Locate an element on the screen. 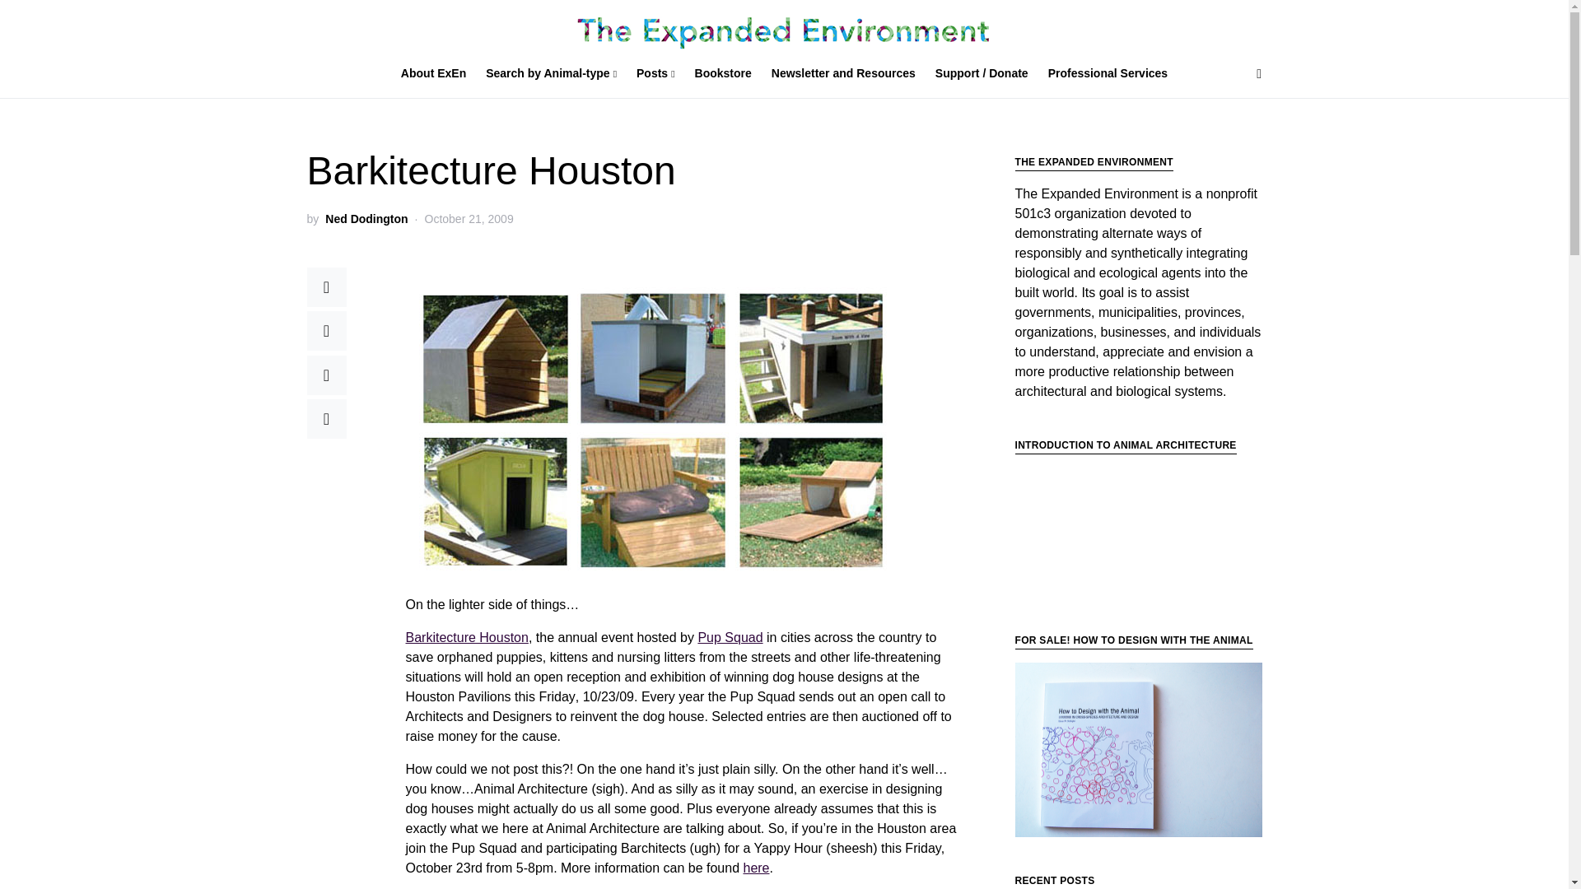 The width and height of the screenshot is (1581, 889). Posts is located at coordinates (655, 74).